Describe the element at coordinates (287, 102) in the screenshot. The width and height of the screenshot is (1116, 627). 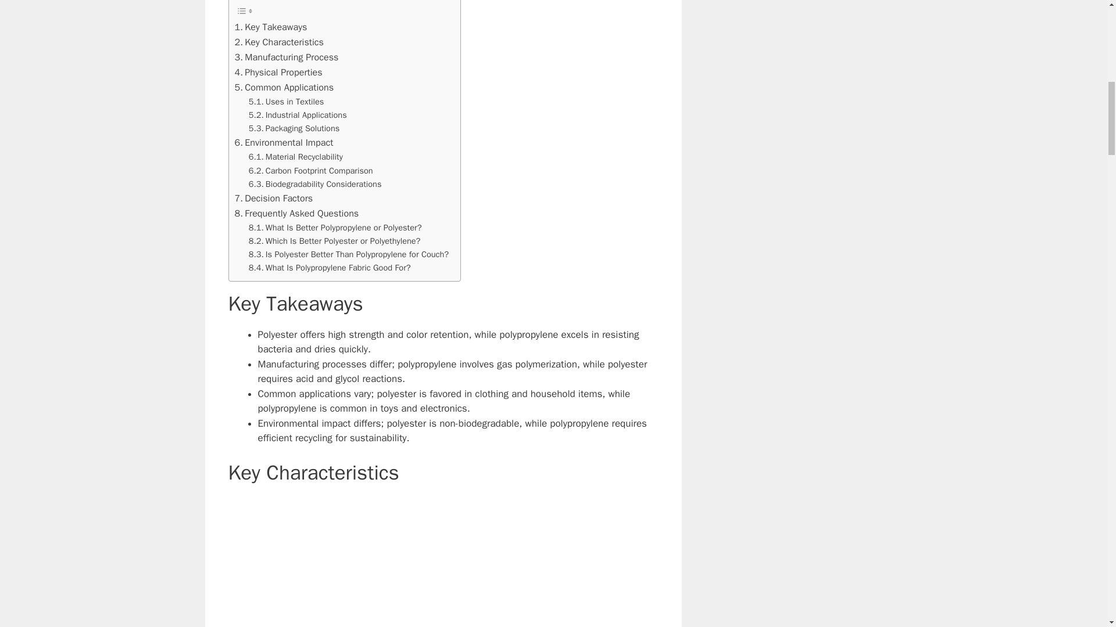
I see `Uses in Textiles` at that location.